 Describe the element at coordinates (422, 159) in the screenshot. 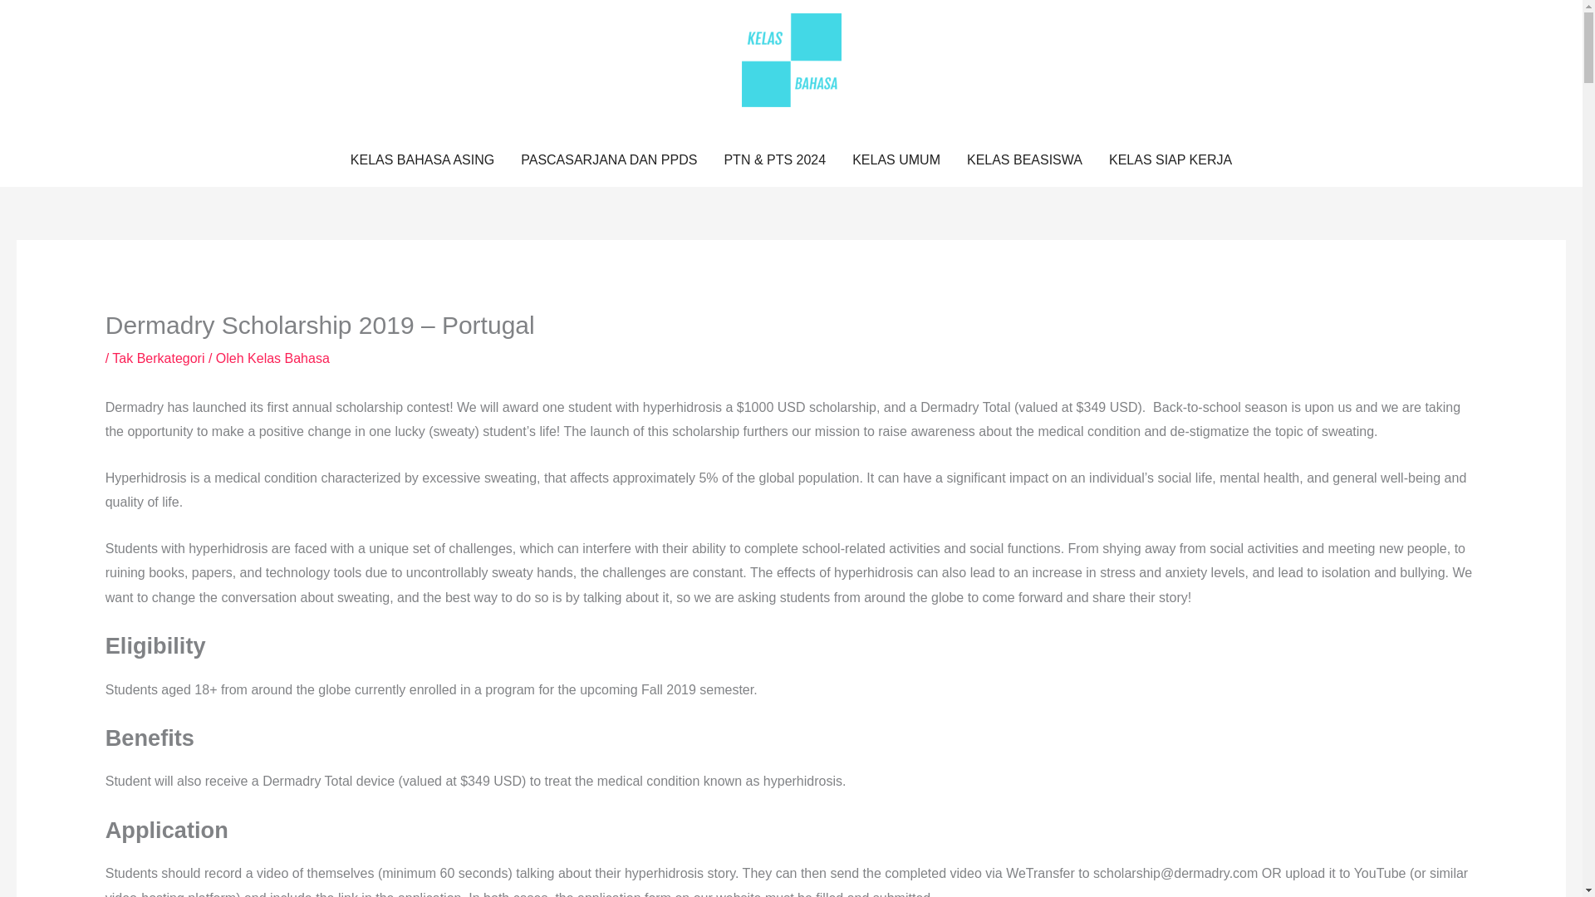

I see `KELAS BAHASA ASING` at that location.